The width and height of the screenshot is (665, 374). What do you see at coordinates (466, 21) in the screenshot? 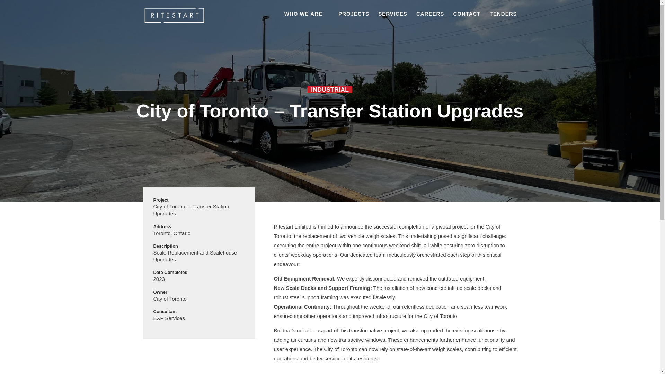
I see `CONTACT` at bounding box center [466, 21].